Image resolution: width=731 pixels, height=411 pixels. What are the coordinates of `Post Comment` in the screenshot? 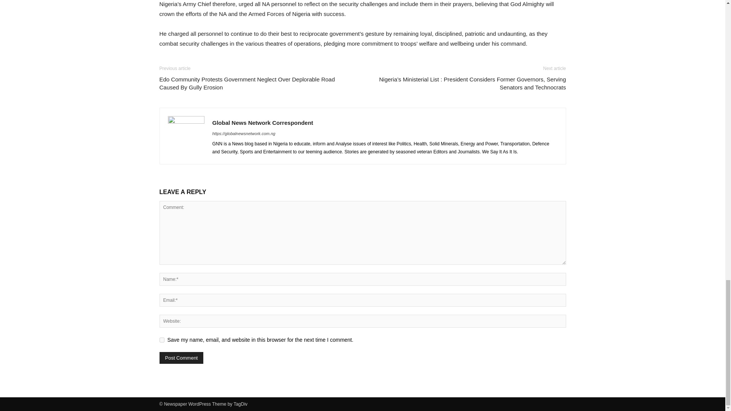 It's located at (181, 358).